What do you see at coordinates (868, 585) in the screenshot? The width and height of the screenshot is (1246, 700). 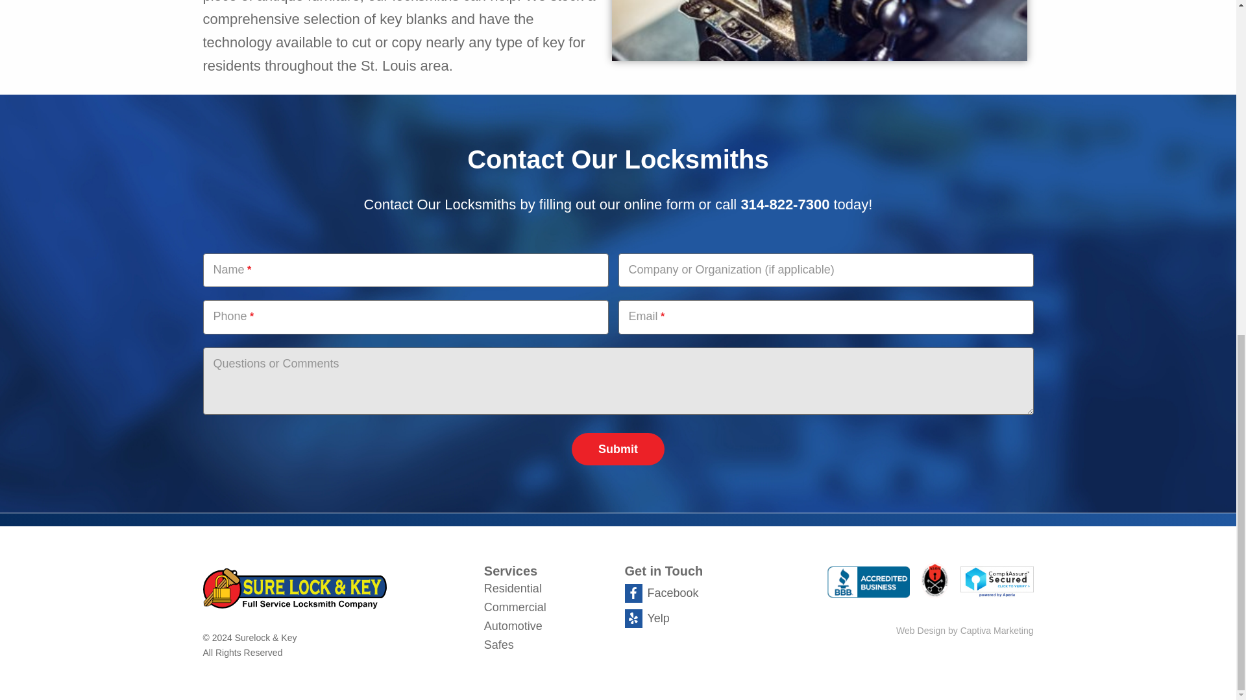 I see `Opens in New Window` at bounding box center [868, 585].